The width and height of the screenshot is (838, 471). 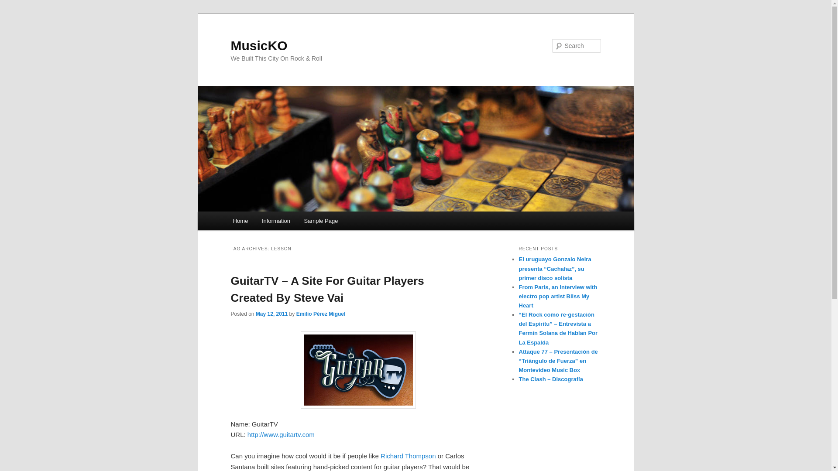 I want to click on Richard Thompson, so click(x=408, y=456).